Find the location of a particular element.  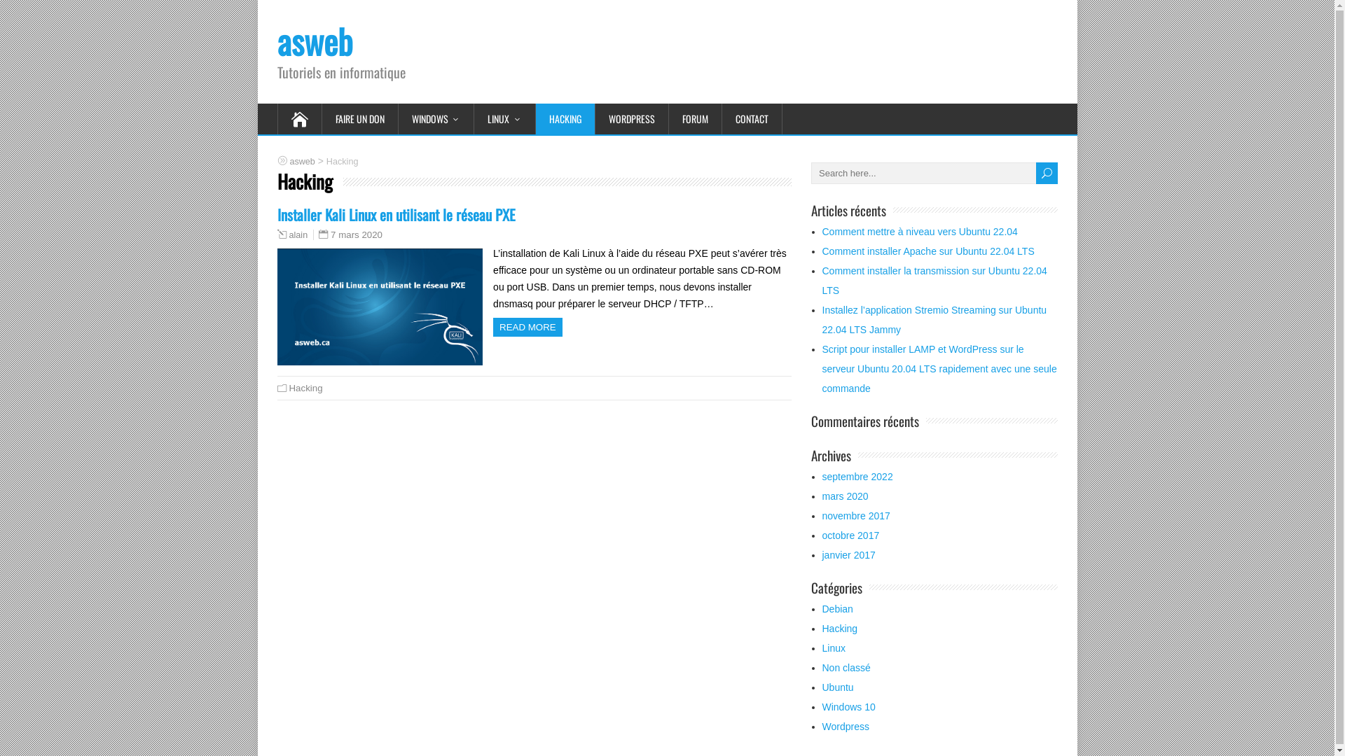

novembre 2017 is located at coordinates (856, 516).